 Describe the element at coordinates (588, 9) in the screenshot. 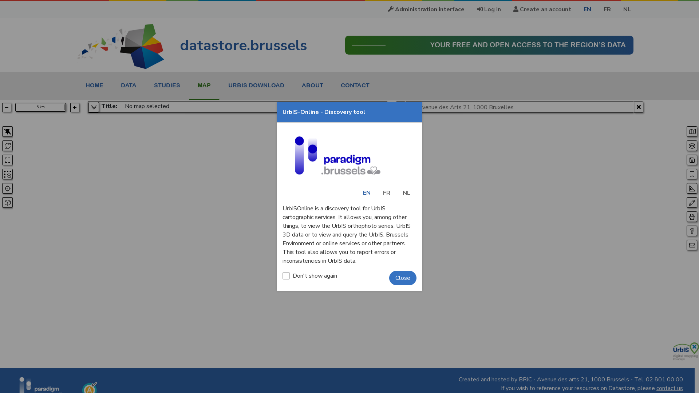

I see `EN` at that location.